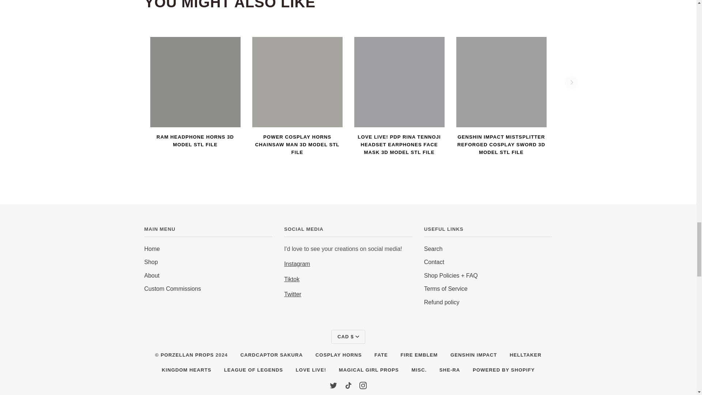 The width and height of the screenshot is (702, 395). What do you see at coordinates (333, 385) in the screenshot?
I see `Twitter` at bounding box center [333, 385].